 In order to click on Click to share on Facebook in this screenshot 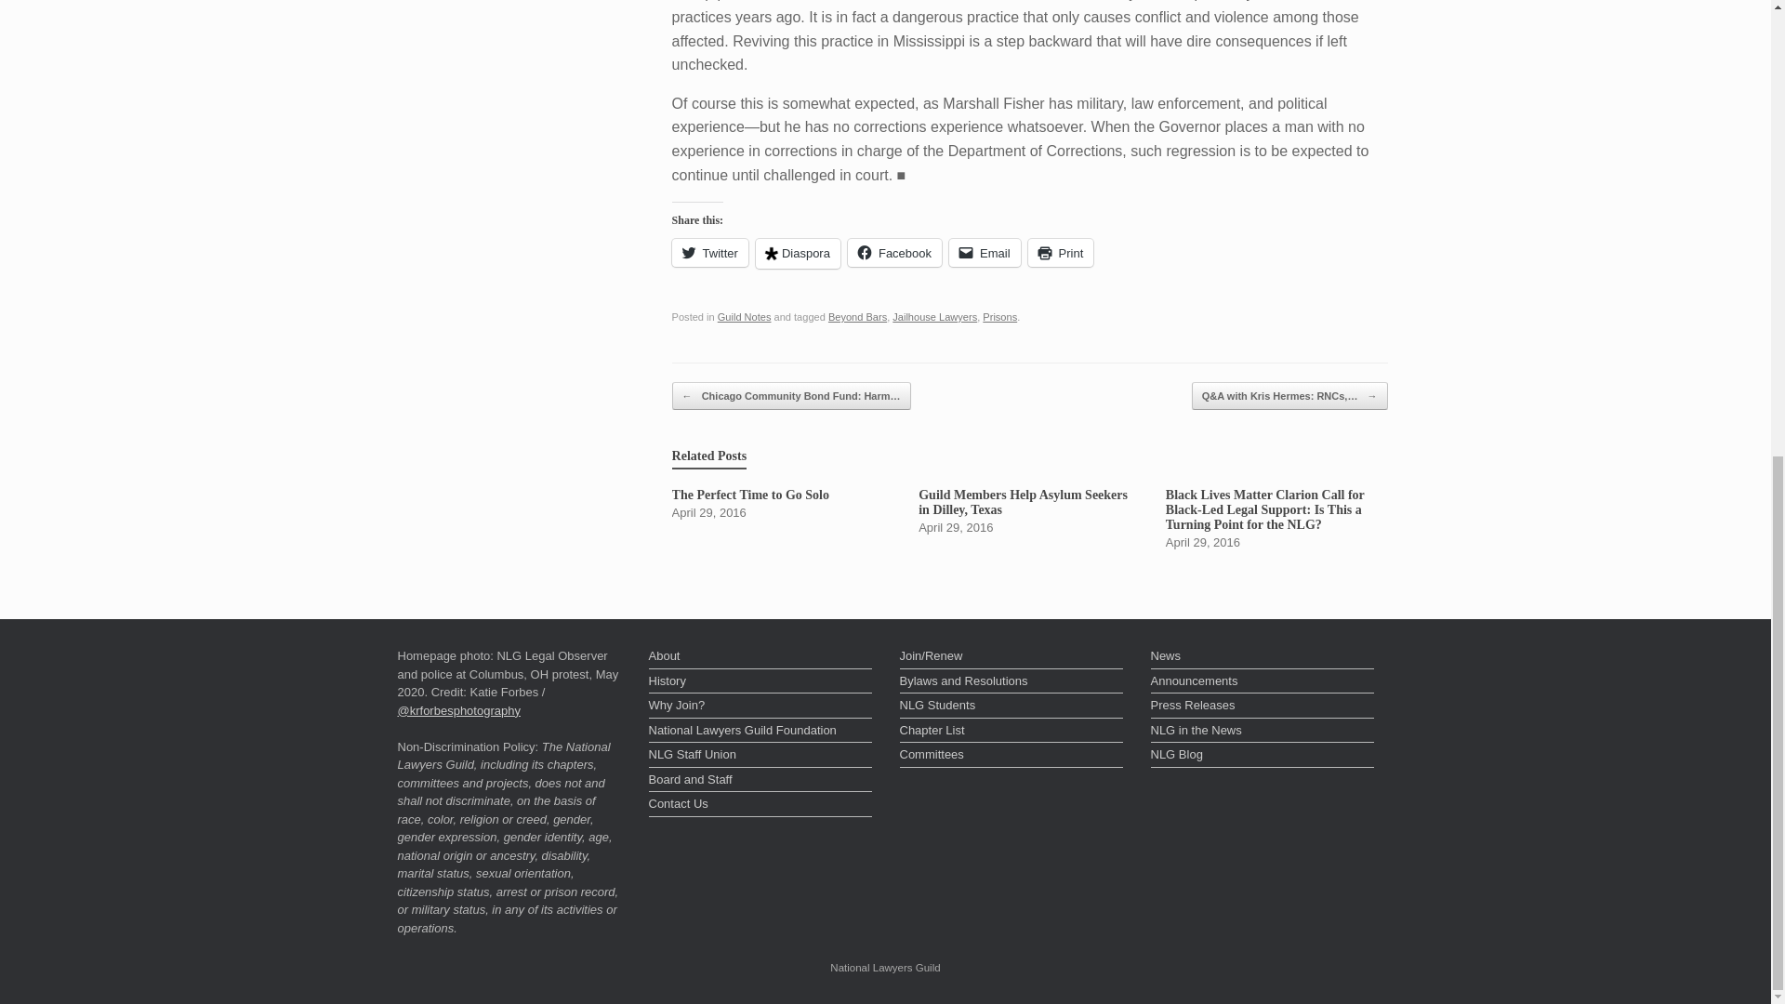, I will do `click(894, 253)`.